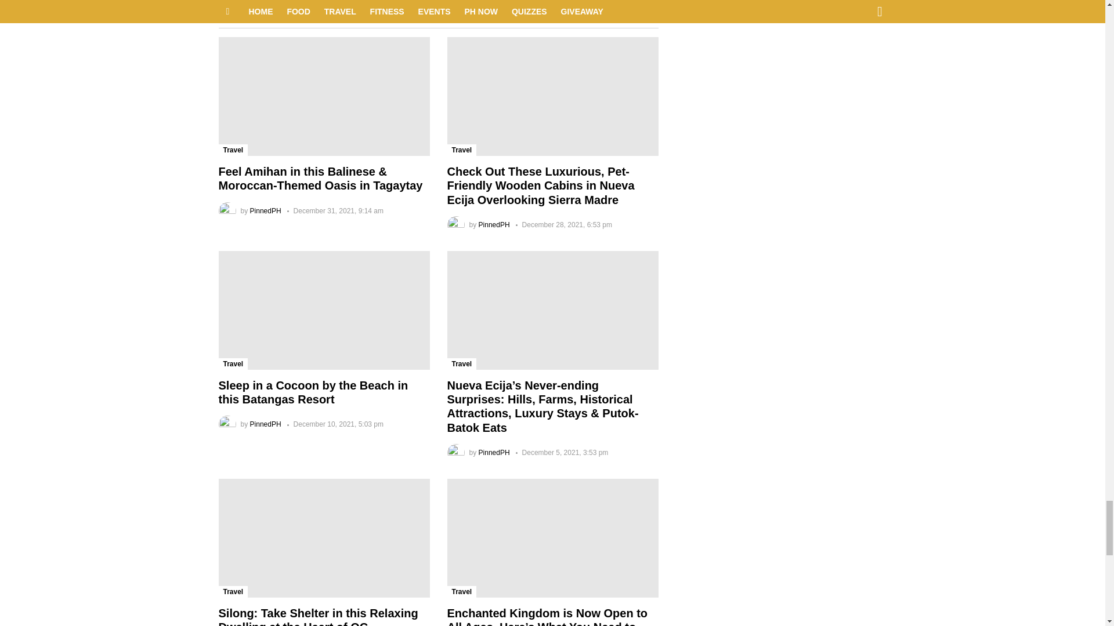  Describe the element at coordinates (266, 211) in the screenshot. I see `Posts by PinnedPH` at that location.